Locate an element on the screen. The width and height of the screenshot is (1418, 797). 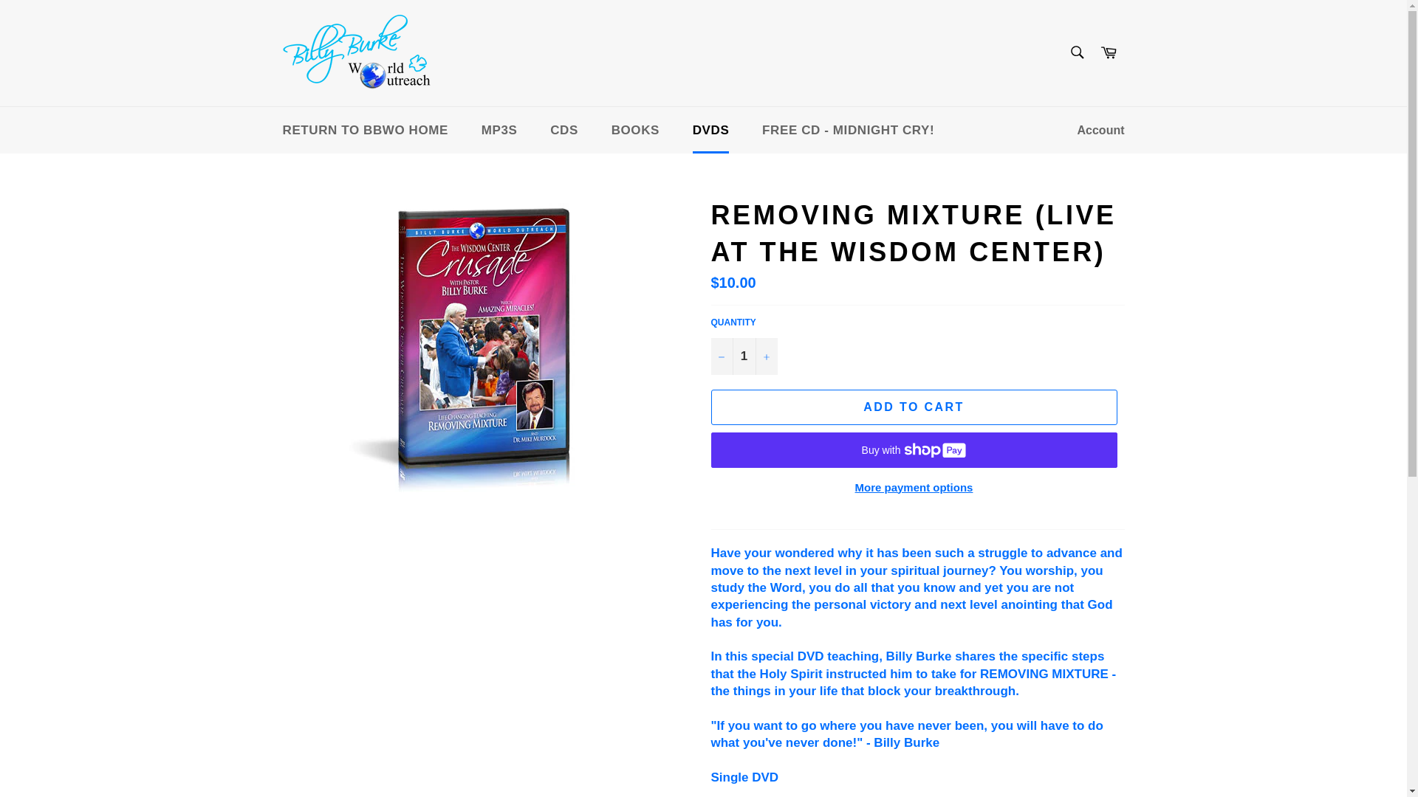
More payment options is located at coordinates (913, 488).